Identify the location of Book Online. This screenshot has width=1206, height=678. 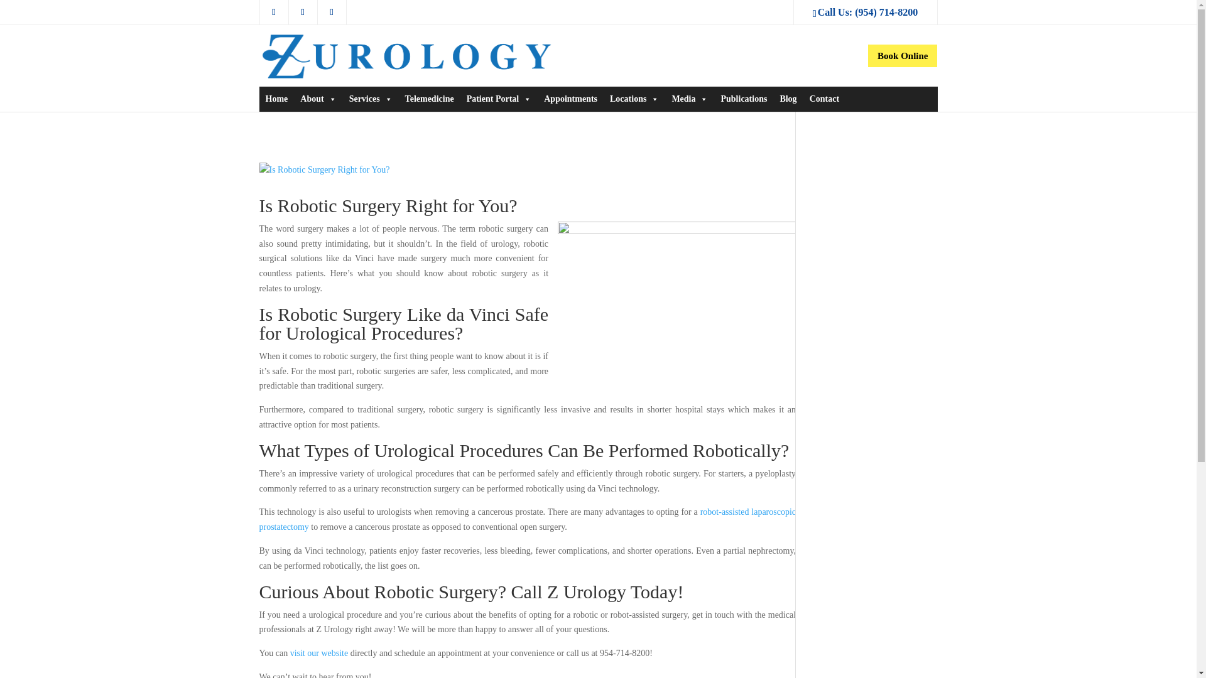
(902, 55).